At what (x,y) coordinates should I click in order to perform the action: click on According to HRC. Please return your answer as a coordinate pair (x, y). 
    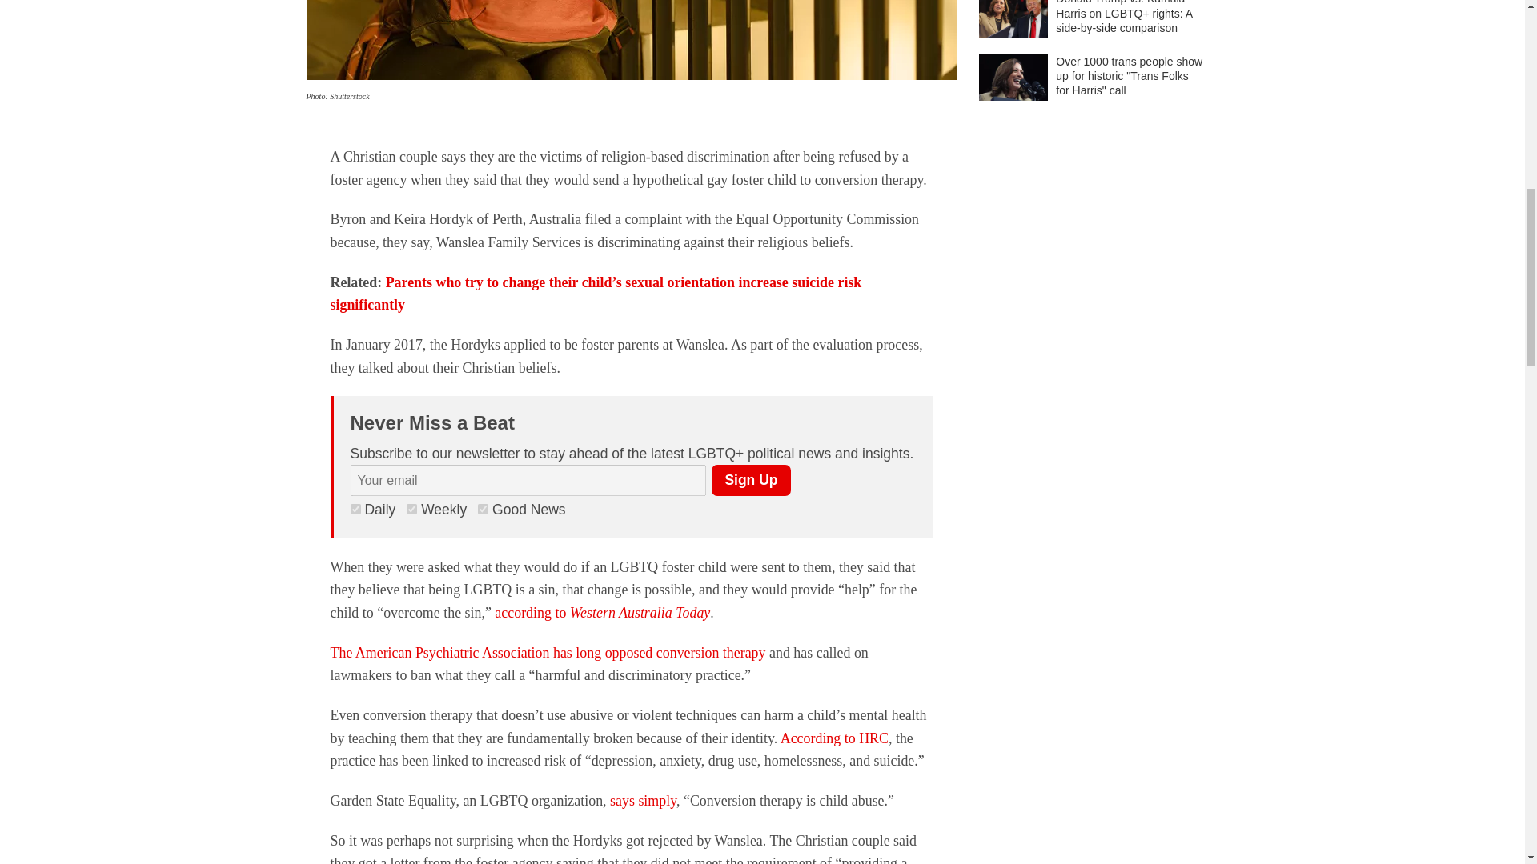
    Looking at the image, I should click on (834, 738).